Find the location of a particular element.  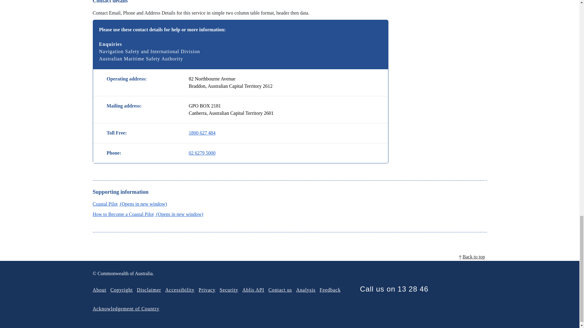

Privacy is located at coordinates (207, 290).